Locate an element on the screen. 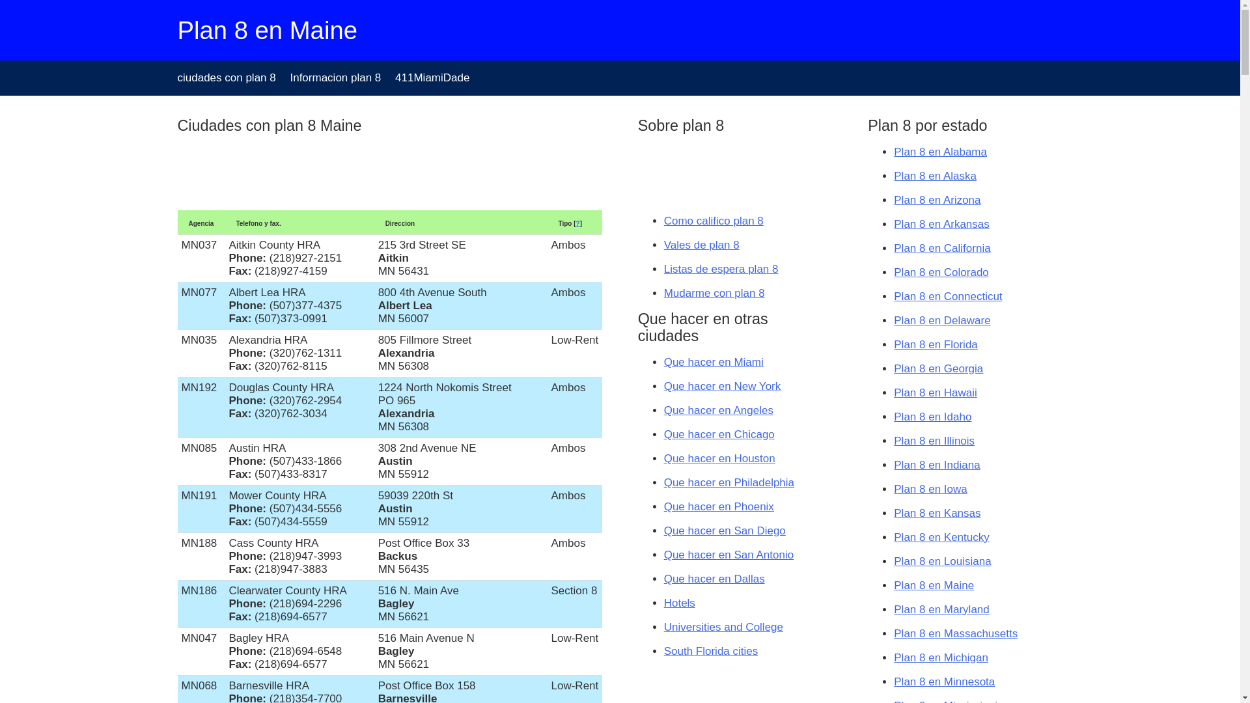 The width and height of the screenshot is (1250, 703). Cass County HRA is located at coordinates (273, 543).